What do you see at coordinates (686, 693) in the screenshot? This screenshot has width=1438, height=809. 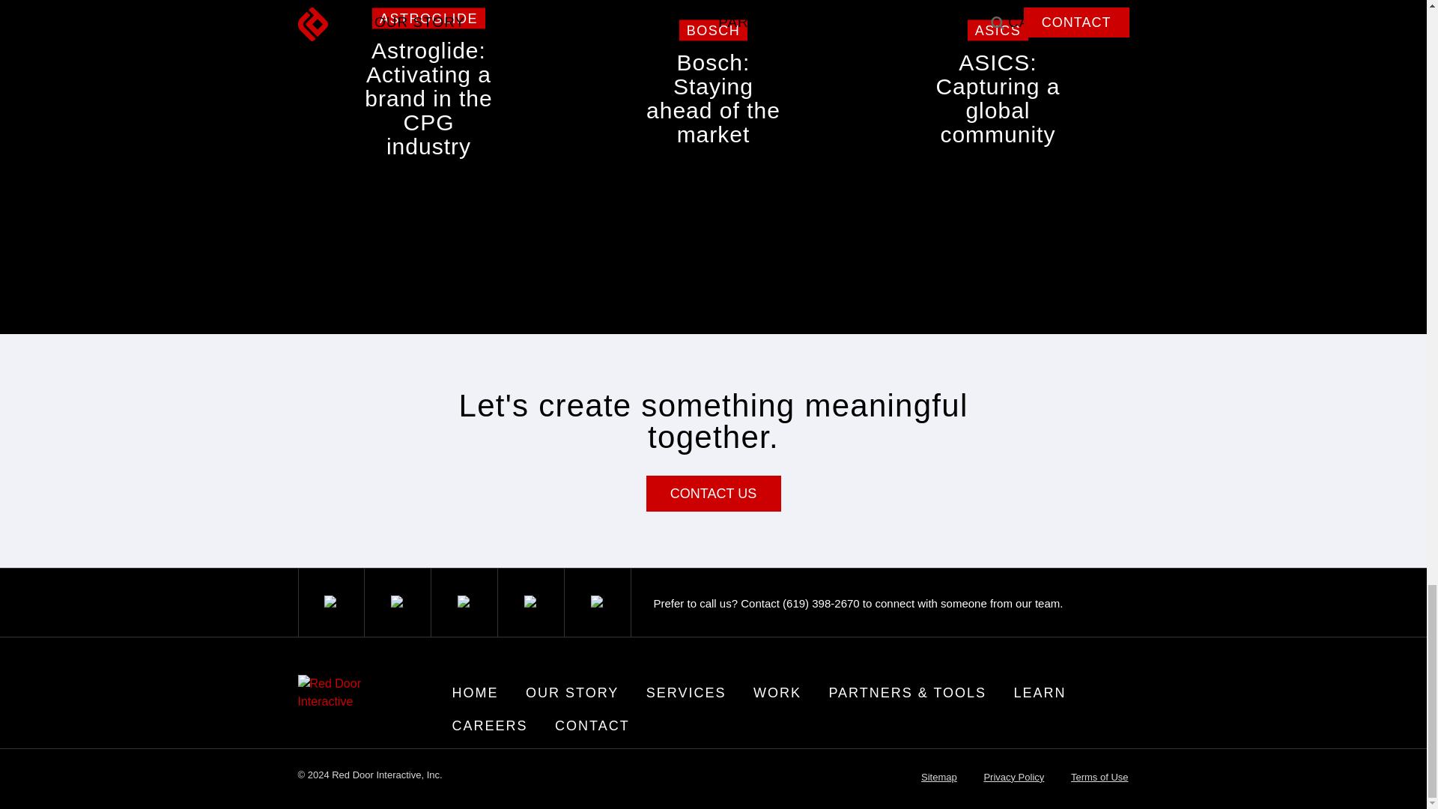 I see `CONTACT US` at bounding box center [686, 693].